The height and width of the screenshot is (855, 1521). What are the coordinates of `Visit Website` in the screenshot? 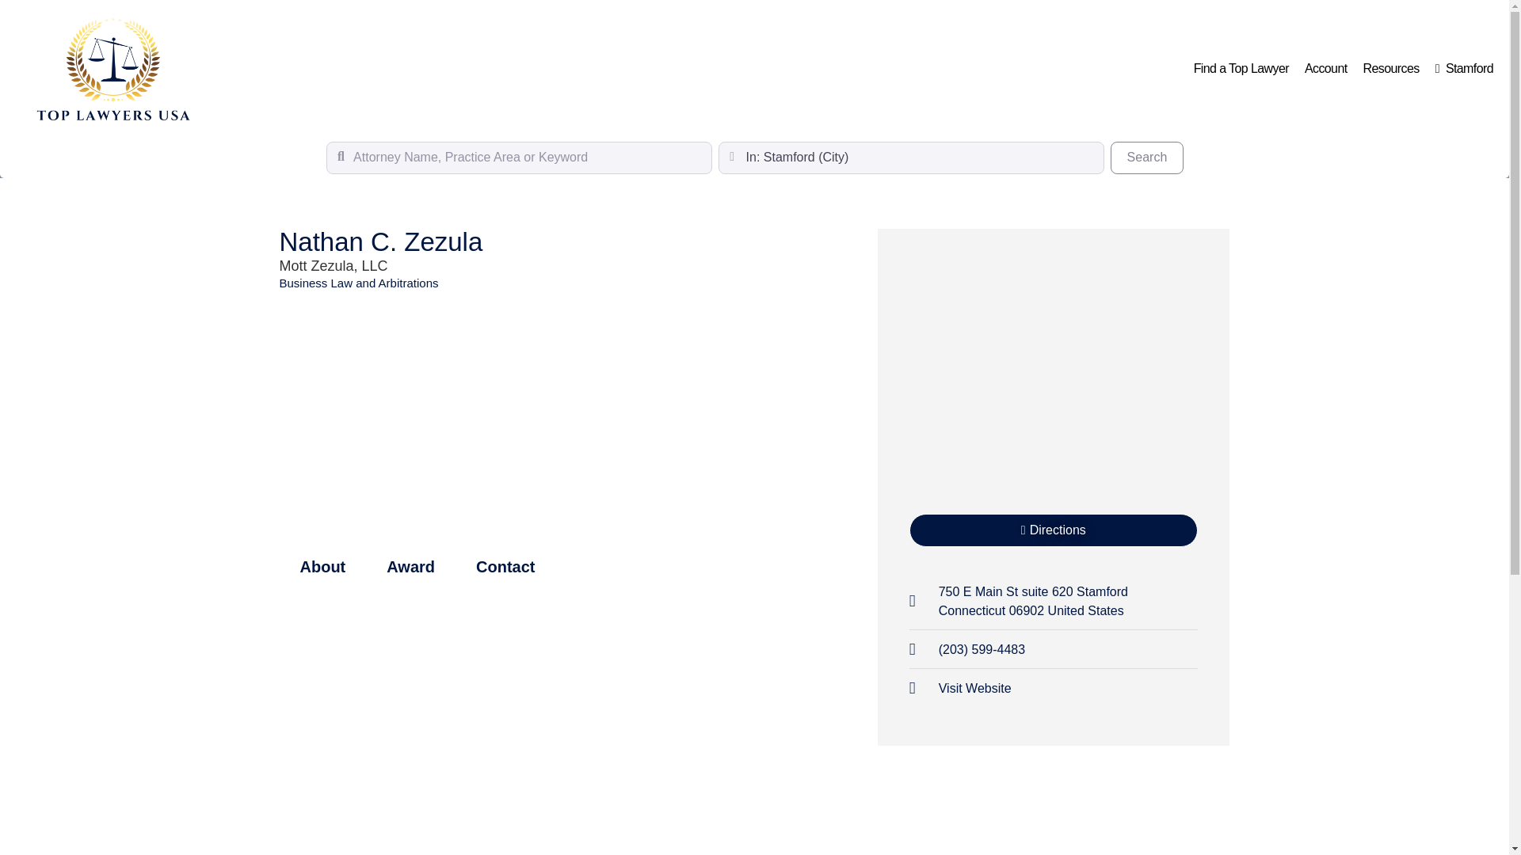 It's located at (960, 689).